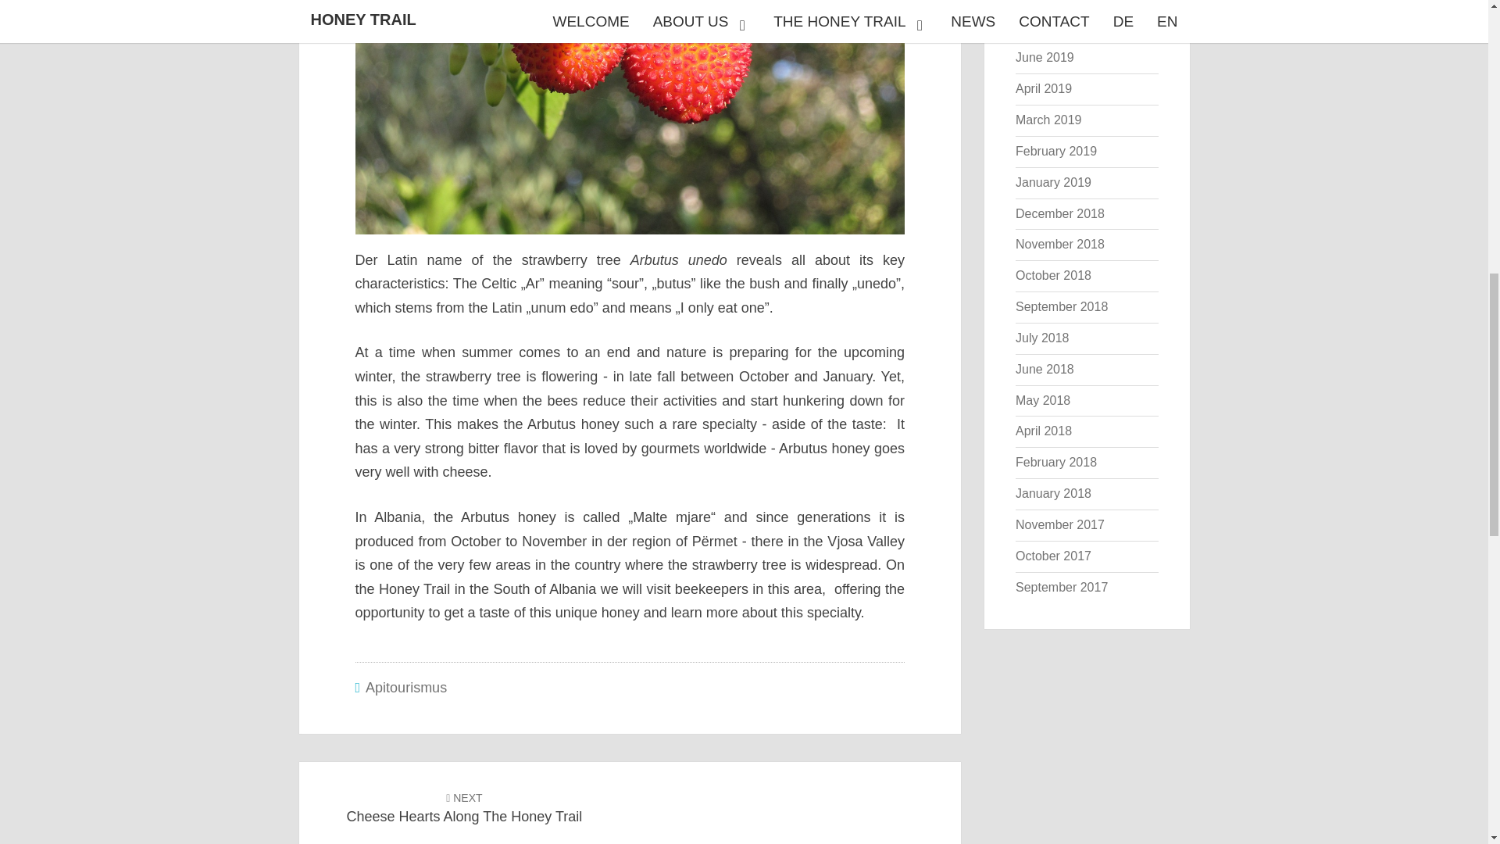 This screenshot has height=844, width=1500. What do you see at coordinates (1053, 181) in the screenshot?
I see `June 2018` at bounding box center [1053, 181].